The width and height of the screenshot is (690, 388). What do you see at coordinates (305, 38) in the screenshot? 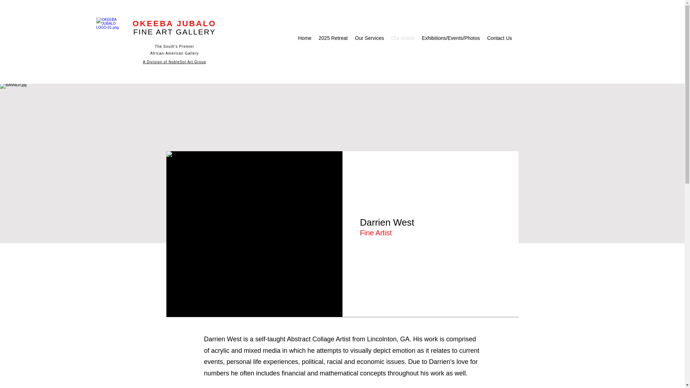
I see `Home` at bounding box center [305, 38].